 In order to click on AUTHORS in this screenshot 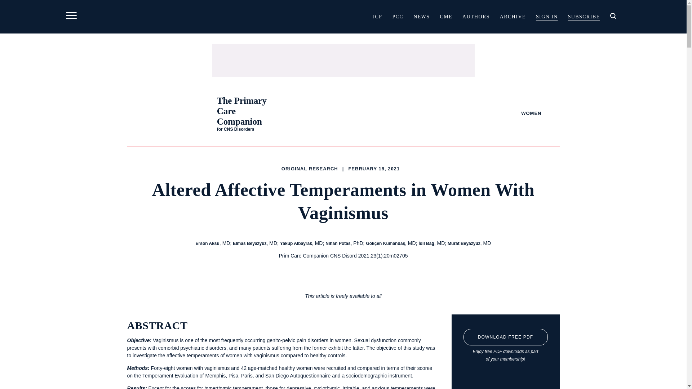, I will do `click(476, 16)`.